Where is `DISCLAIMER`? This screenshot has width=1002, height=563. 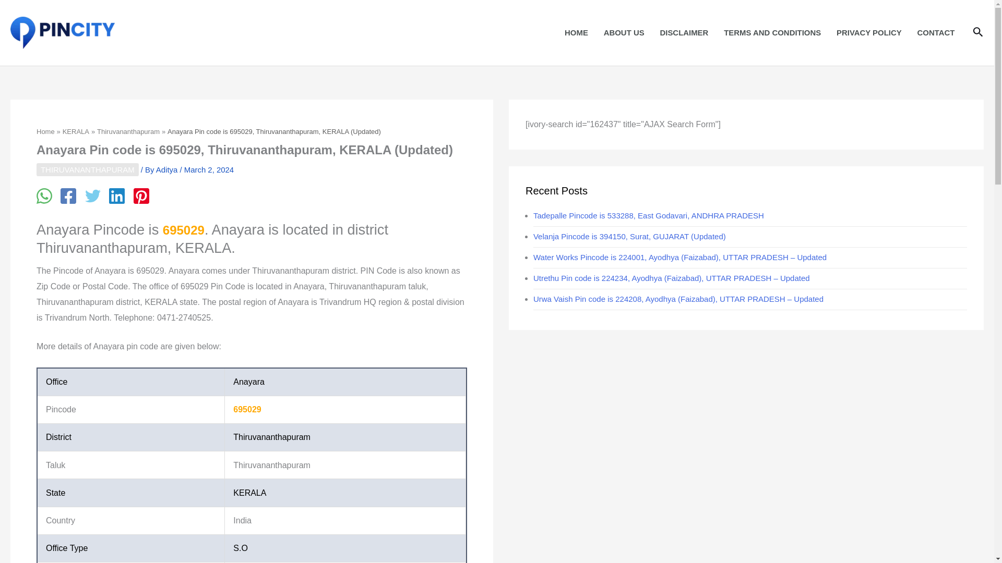
DISCLAIMER is located at coordinates (684, 32).